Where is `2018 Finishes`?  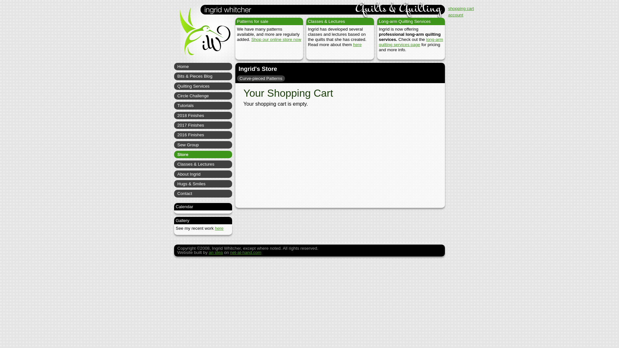 2018 Finishes is located at coordinates (203, 115).